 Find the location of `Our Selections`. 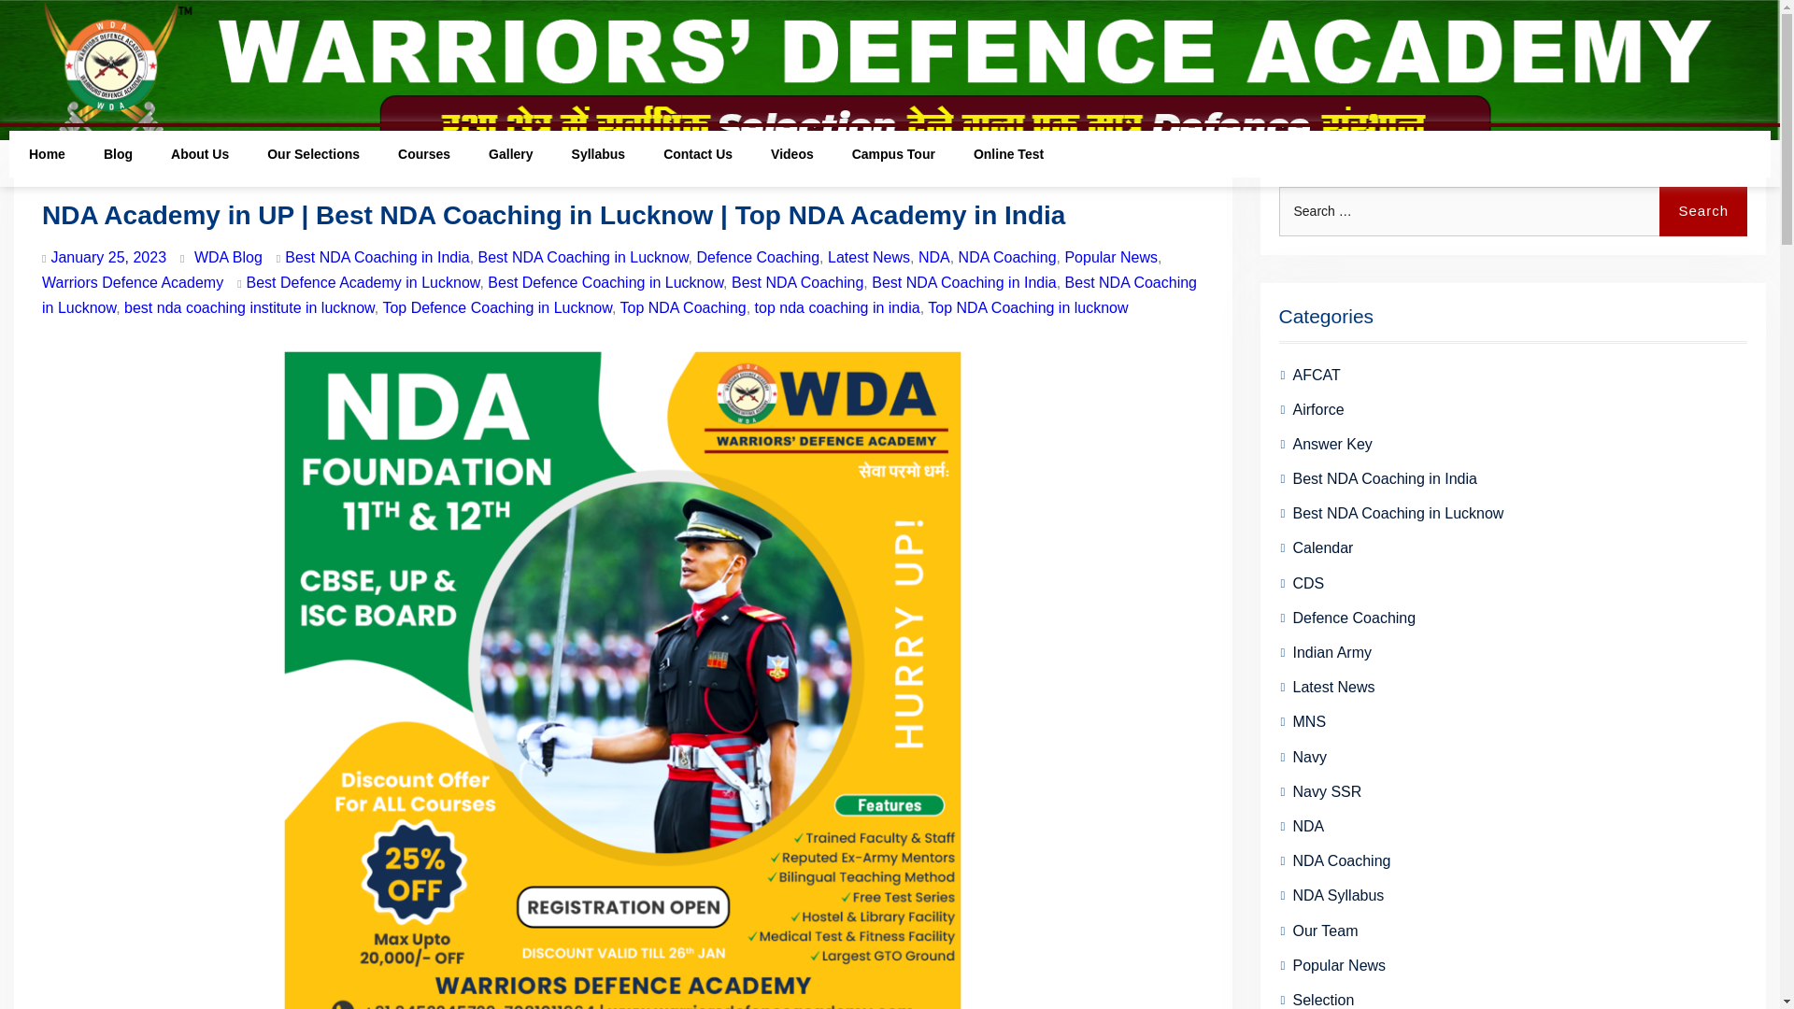

Our Selections is located at coordinates (314, 154).